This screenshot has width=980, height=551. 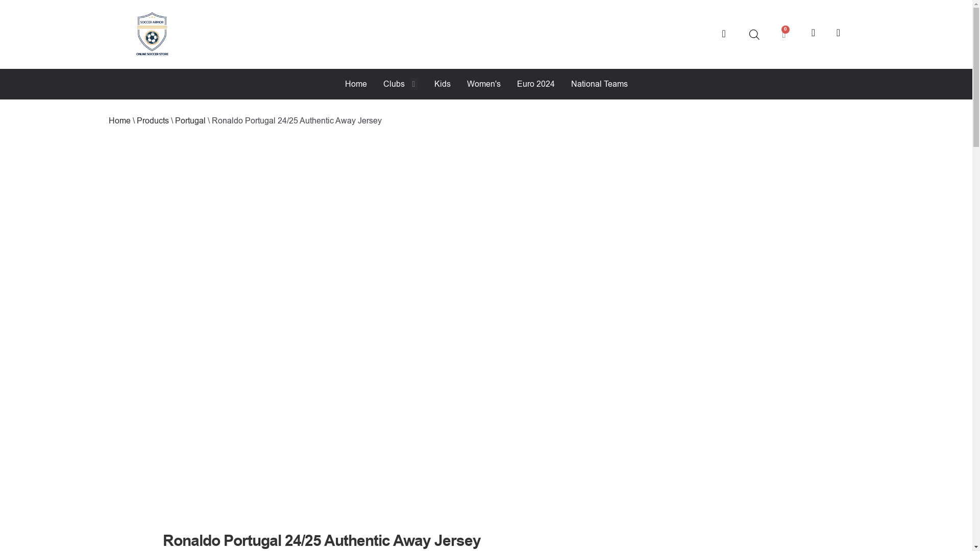 I want to click on Kids, so click(x=442, y=84).